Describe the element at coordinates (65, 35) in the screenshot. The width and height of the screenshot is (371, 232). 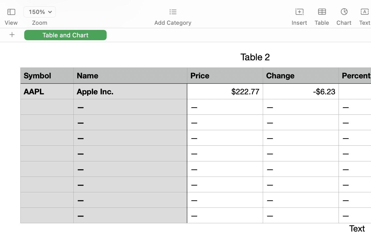
I see `Table and Chart` at that location.